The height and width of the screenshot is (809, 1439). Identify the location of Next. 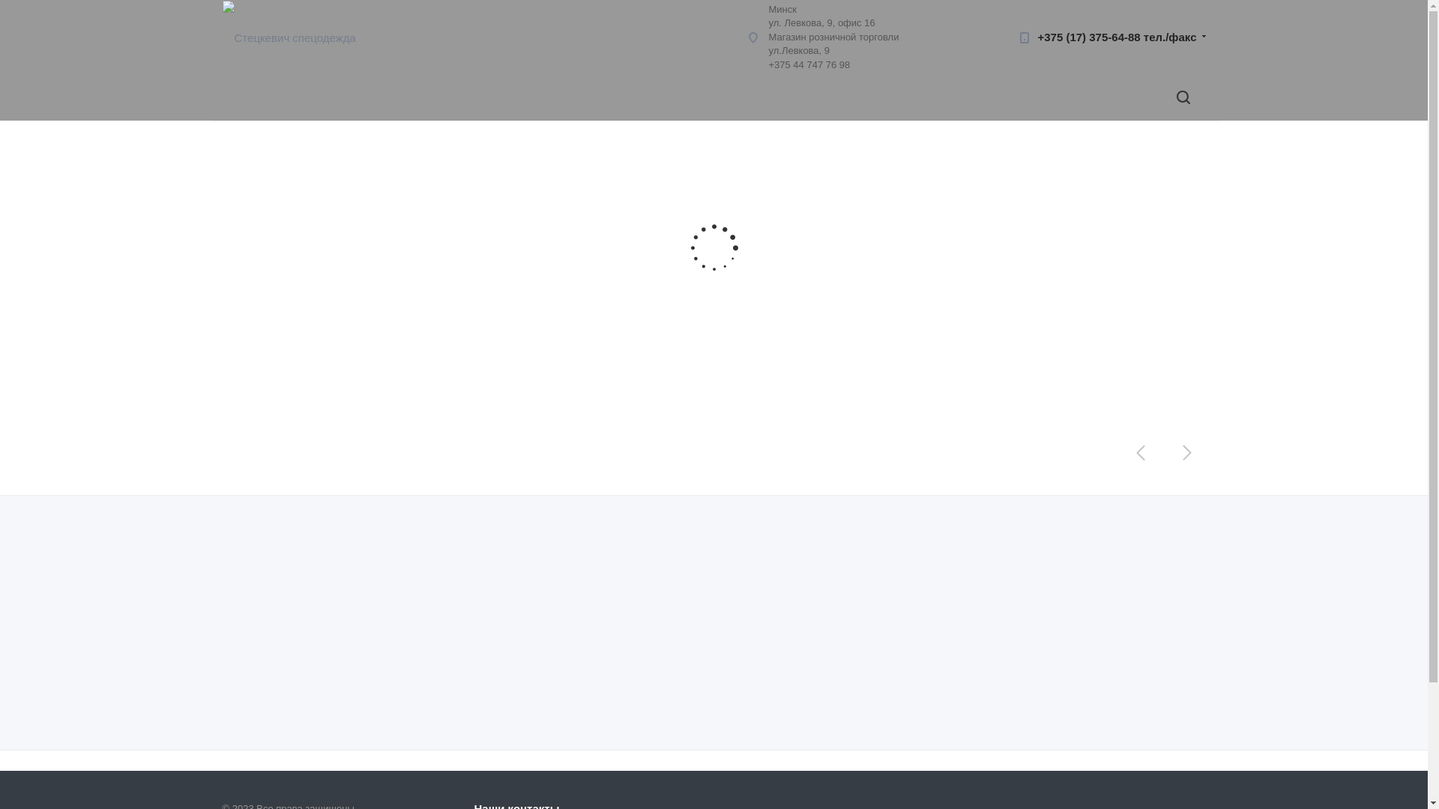
(1186, 452).